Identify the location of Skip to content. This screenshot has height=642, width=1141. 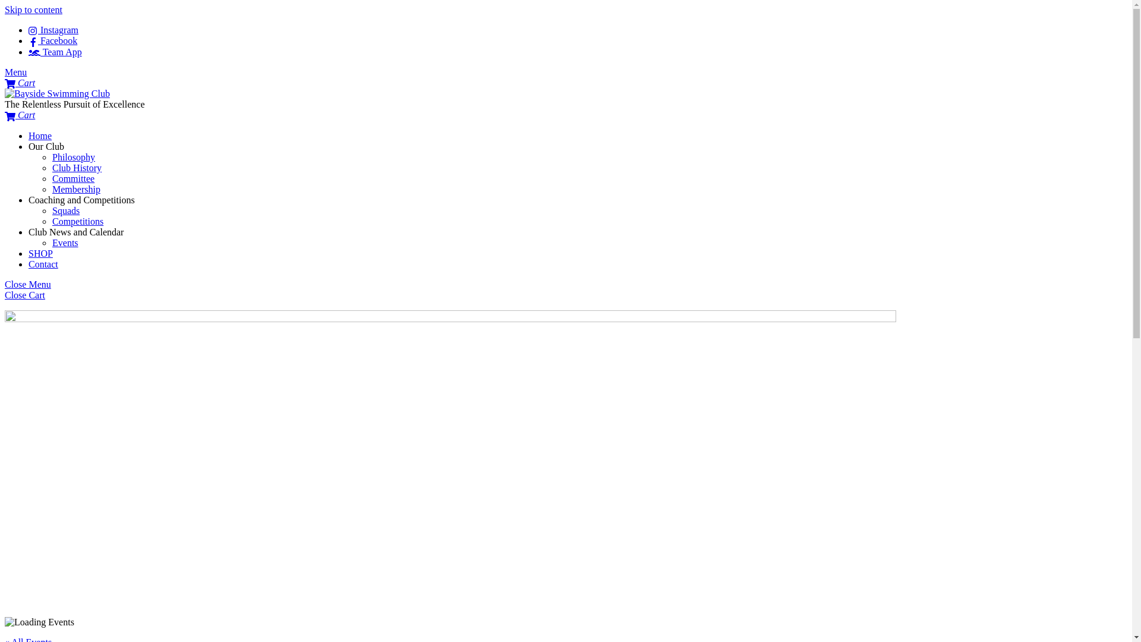
(33, 10).